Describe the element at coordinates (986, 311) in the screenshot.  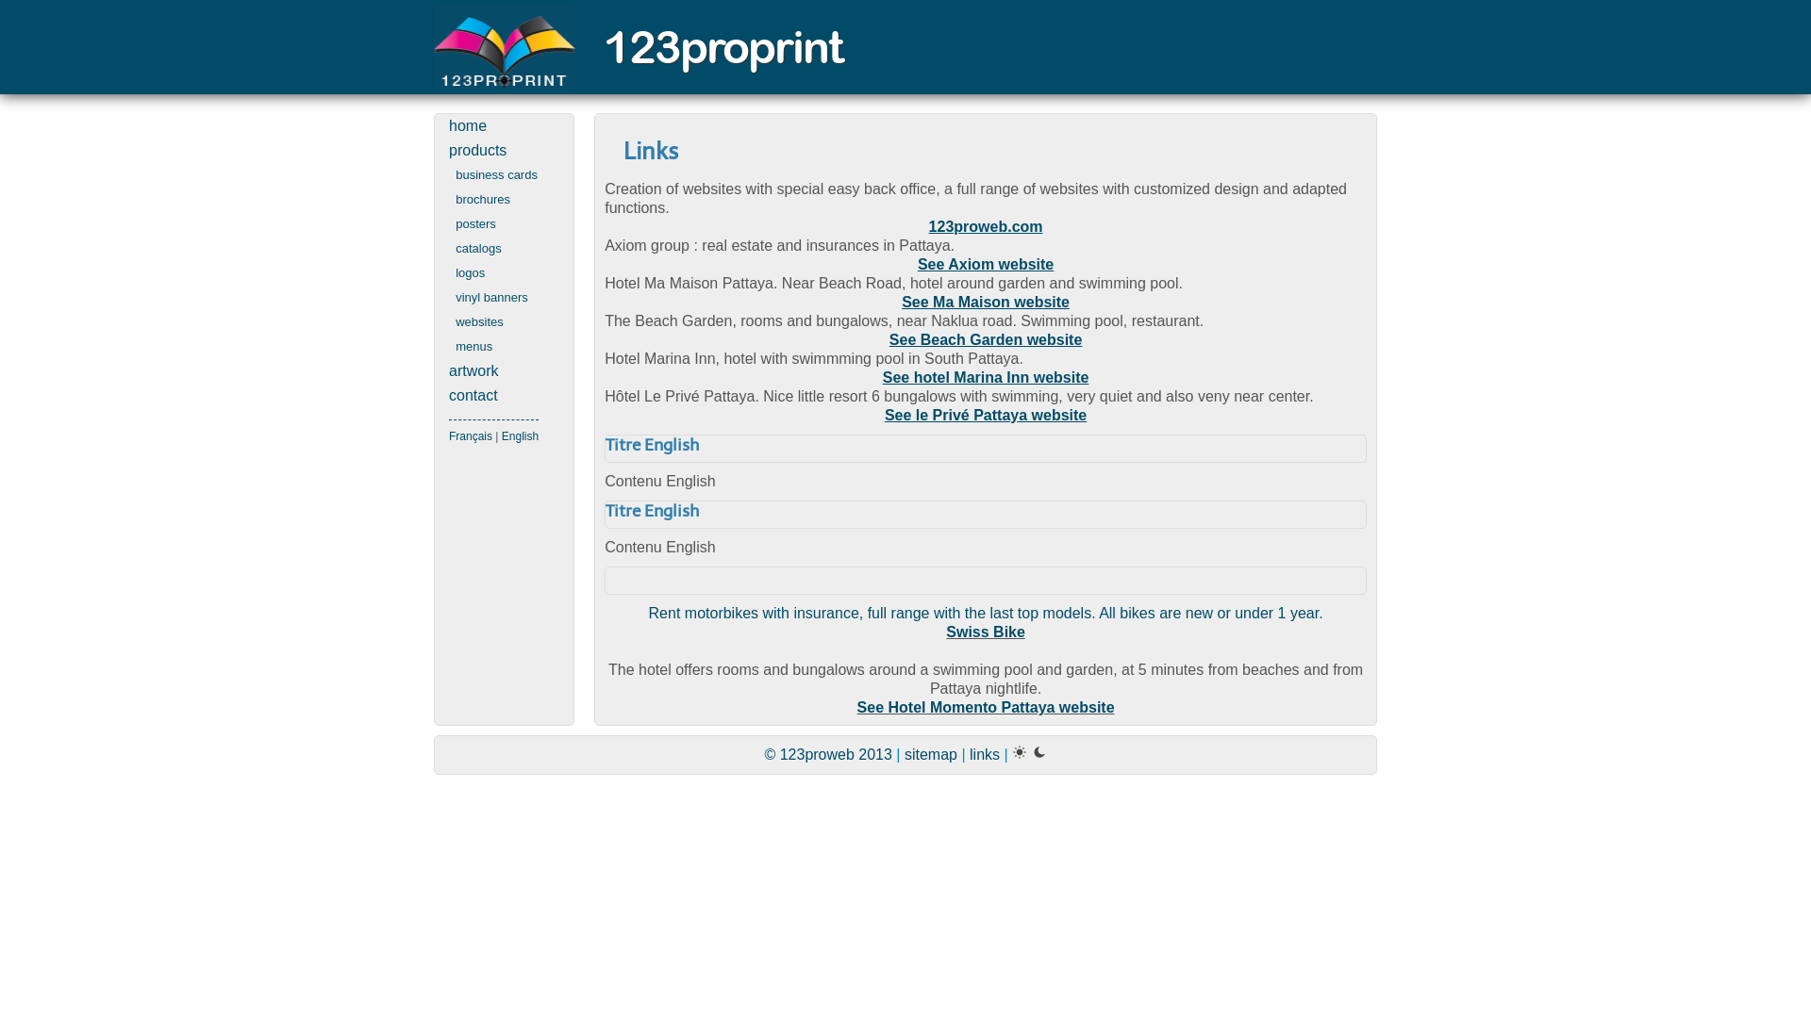
I see `See Ma Maison website` at that location.